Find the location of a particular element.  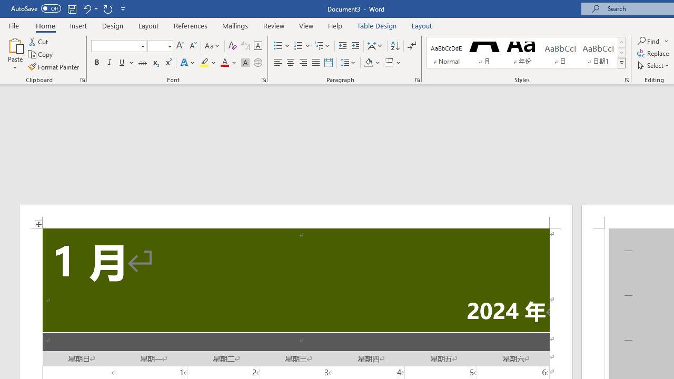

Font Color RGB(255, 0, 0) is located at coordinates (224, 63).